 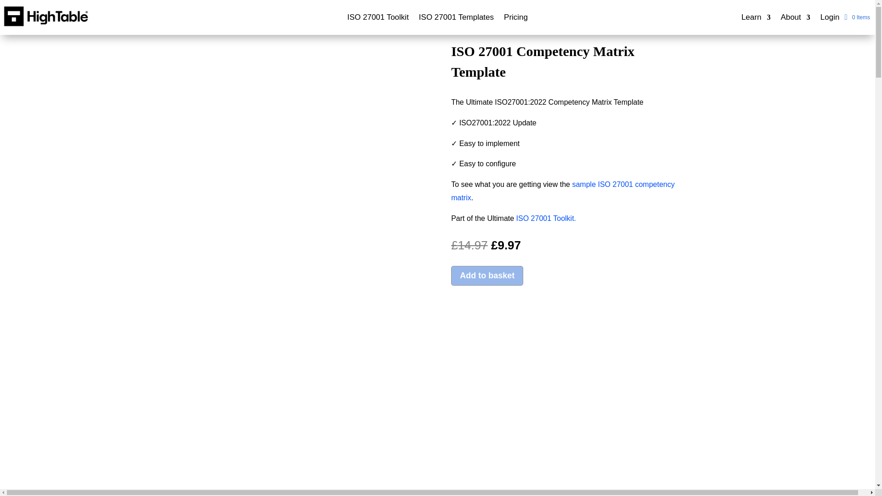 I want to click on ISO 27001 Toolkit, so click(x=378, y=19).